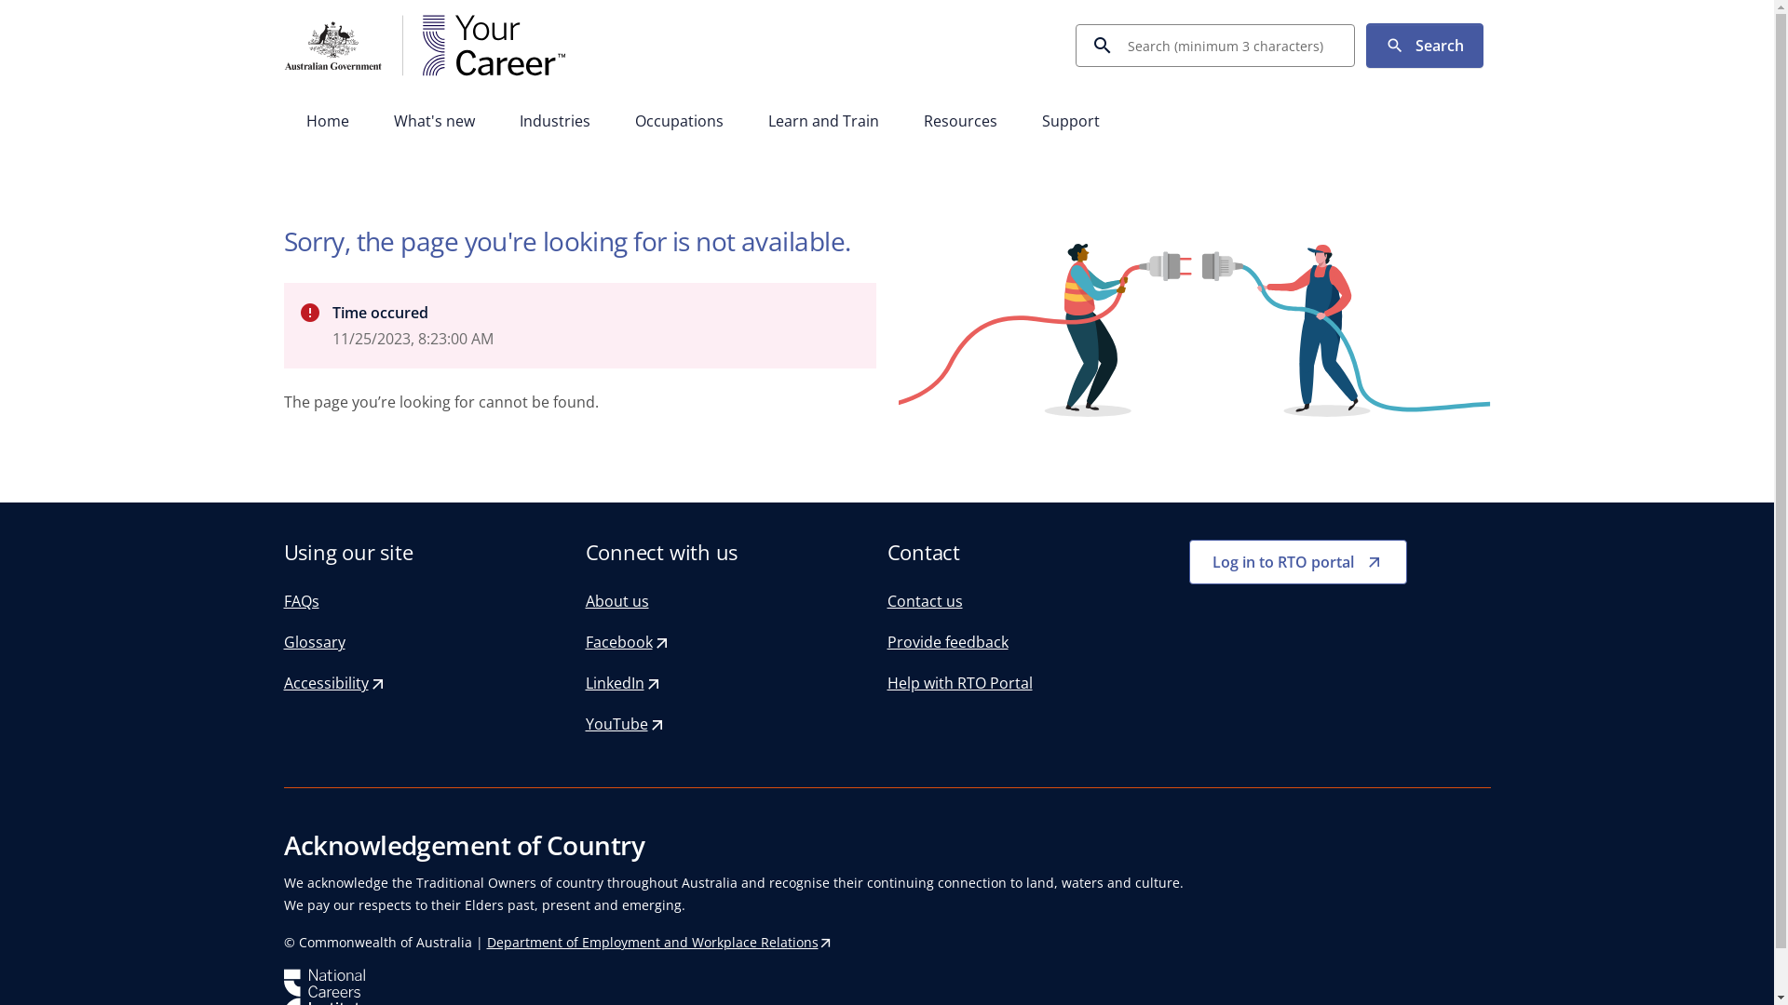 The height and width of the screenshot is (1005, 1788). Describe the element at coordinates (327, 123) in the screenshot. I see `Home` at that location.